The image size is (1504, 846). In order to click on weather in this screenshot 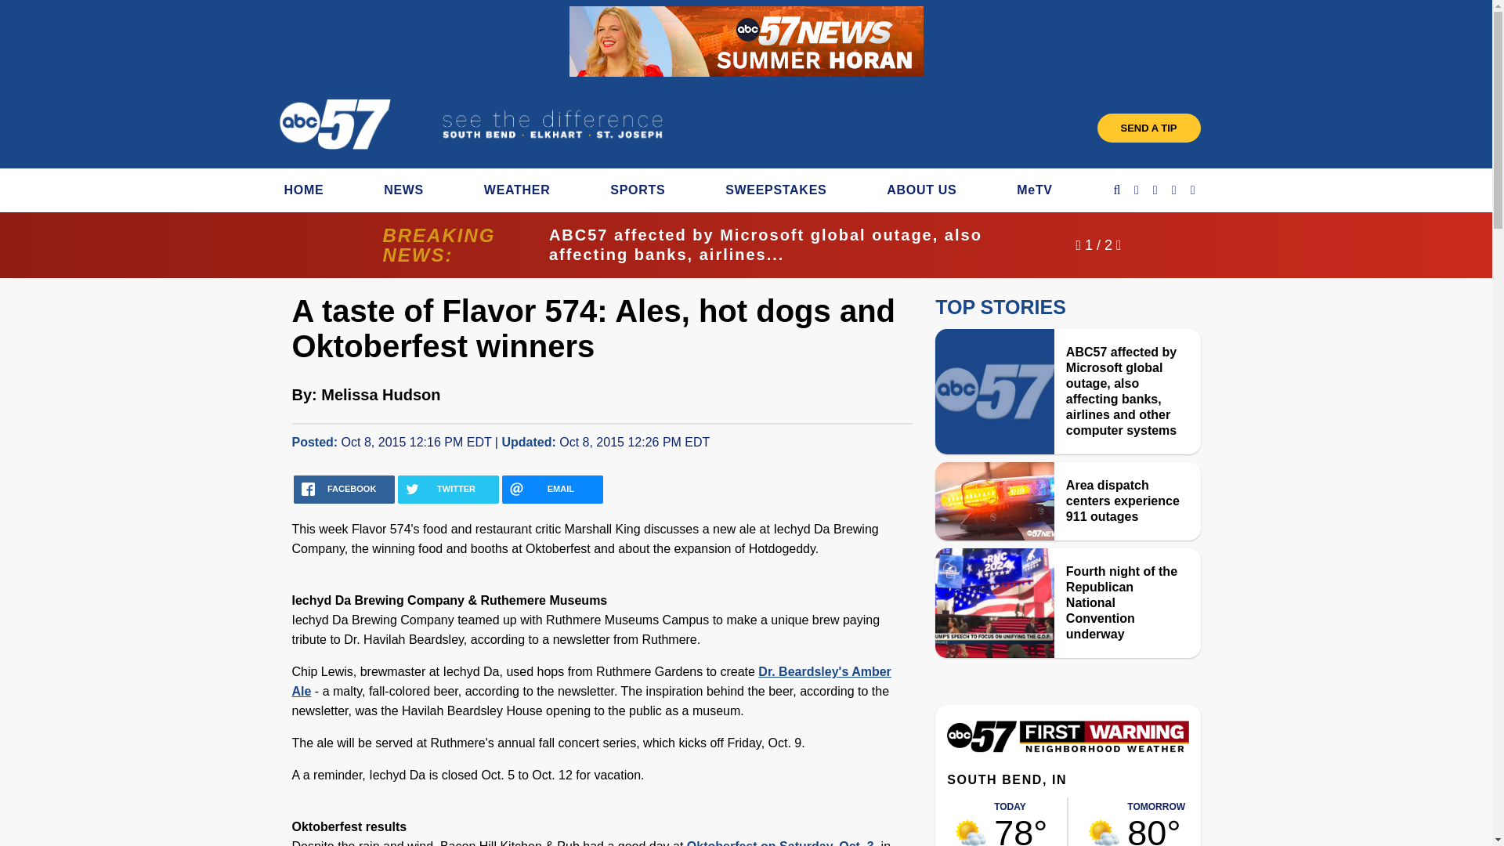, I will do `click(1021, 822)`.